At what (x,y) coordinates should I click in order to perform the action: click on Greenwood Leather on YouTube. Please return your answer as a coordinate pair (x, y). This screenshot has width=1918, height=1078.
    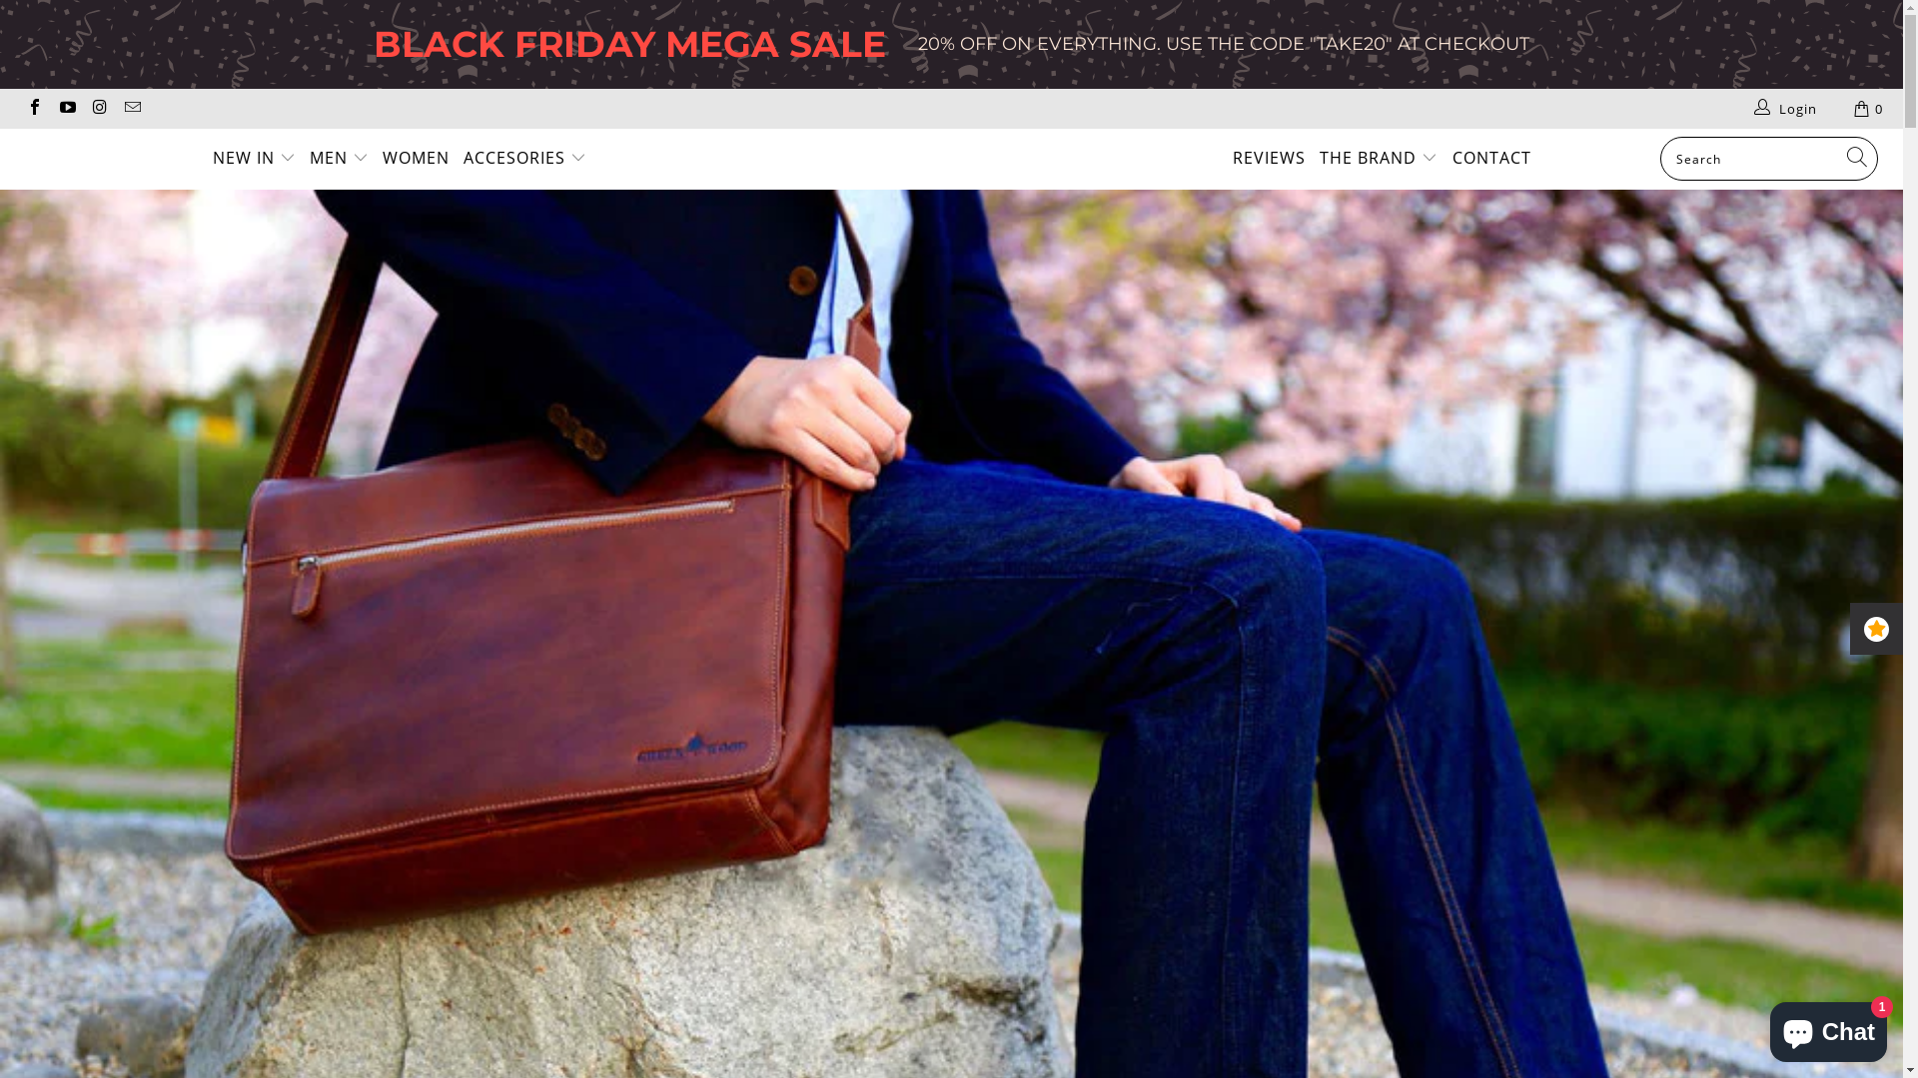
    Looking at the image, I should click on (66, 109).